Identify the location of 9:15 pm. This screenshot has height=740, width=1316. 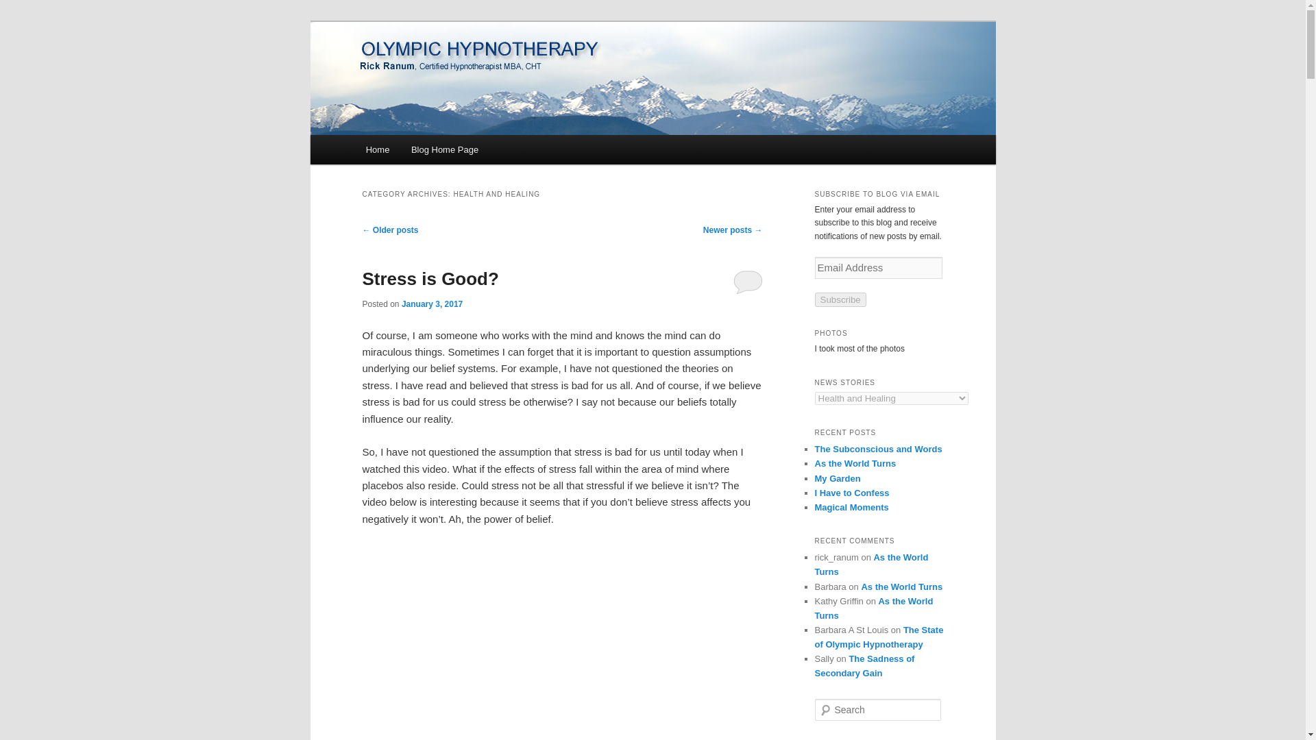
(432, 304).